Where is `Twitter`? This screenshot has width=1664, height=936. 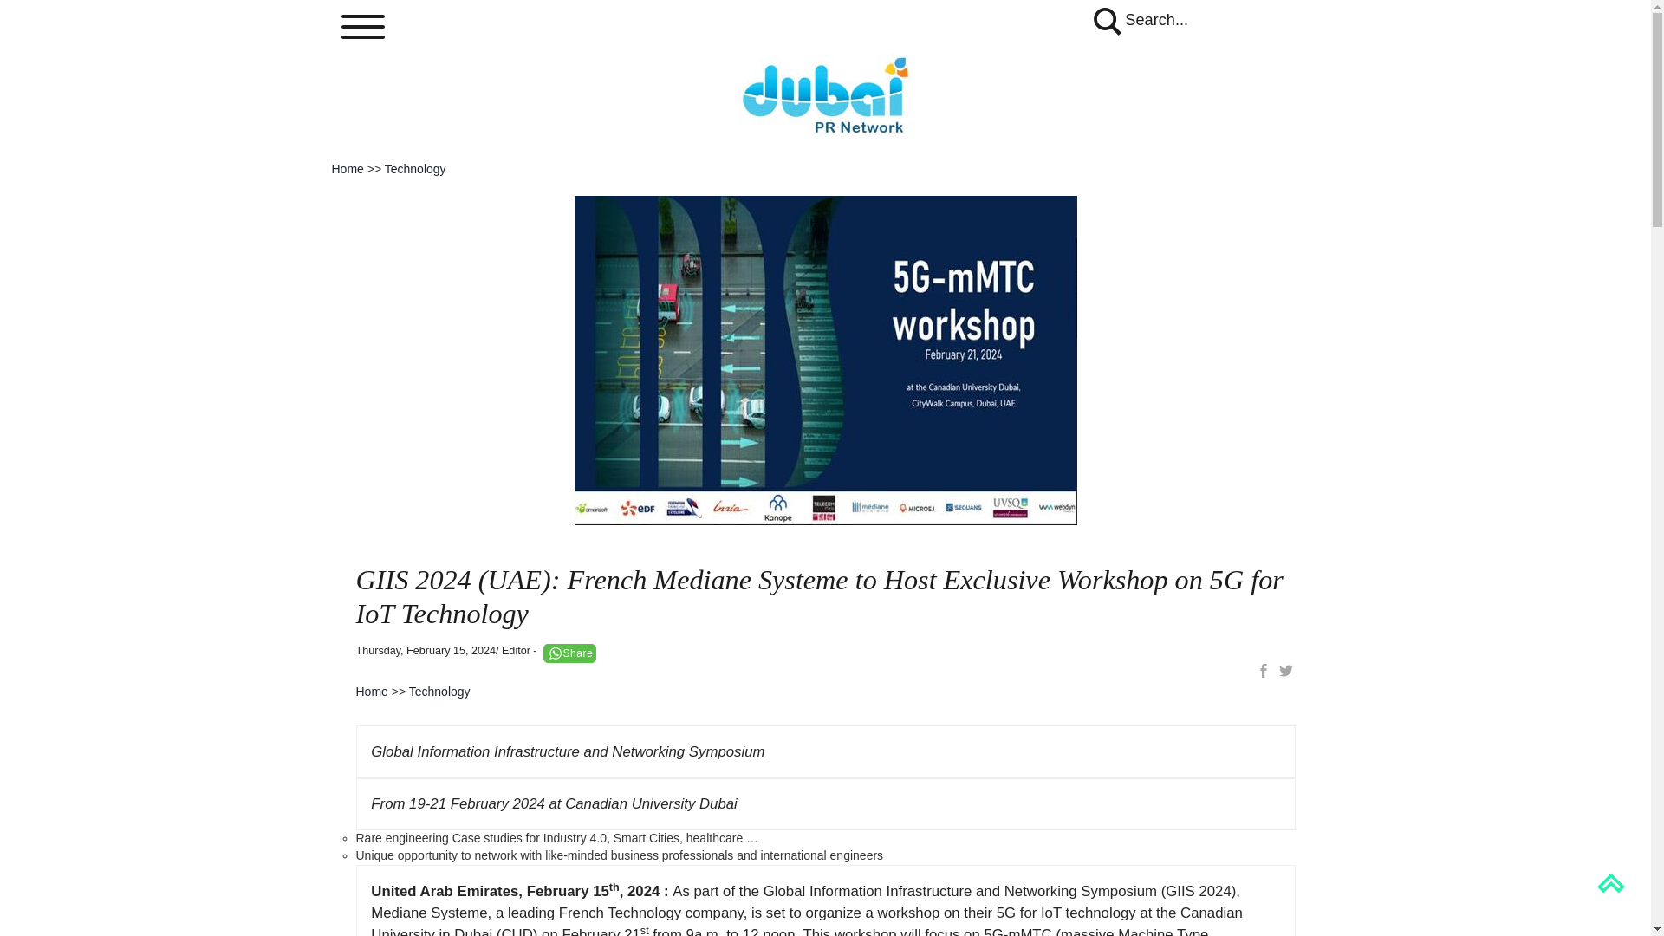
Twitter is located at coordinates (1284, 671).